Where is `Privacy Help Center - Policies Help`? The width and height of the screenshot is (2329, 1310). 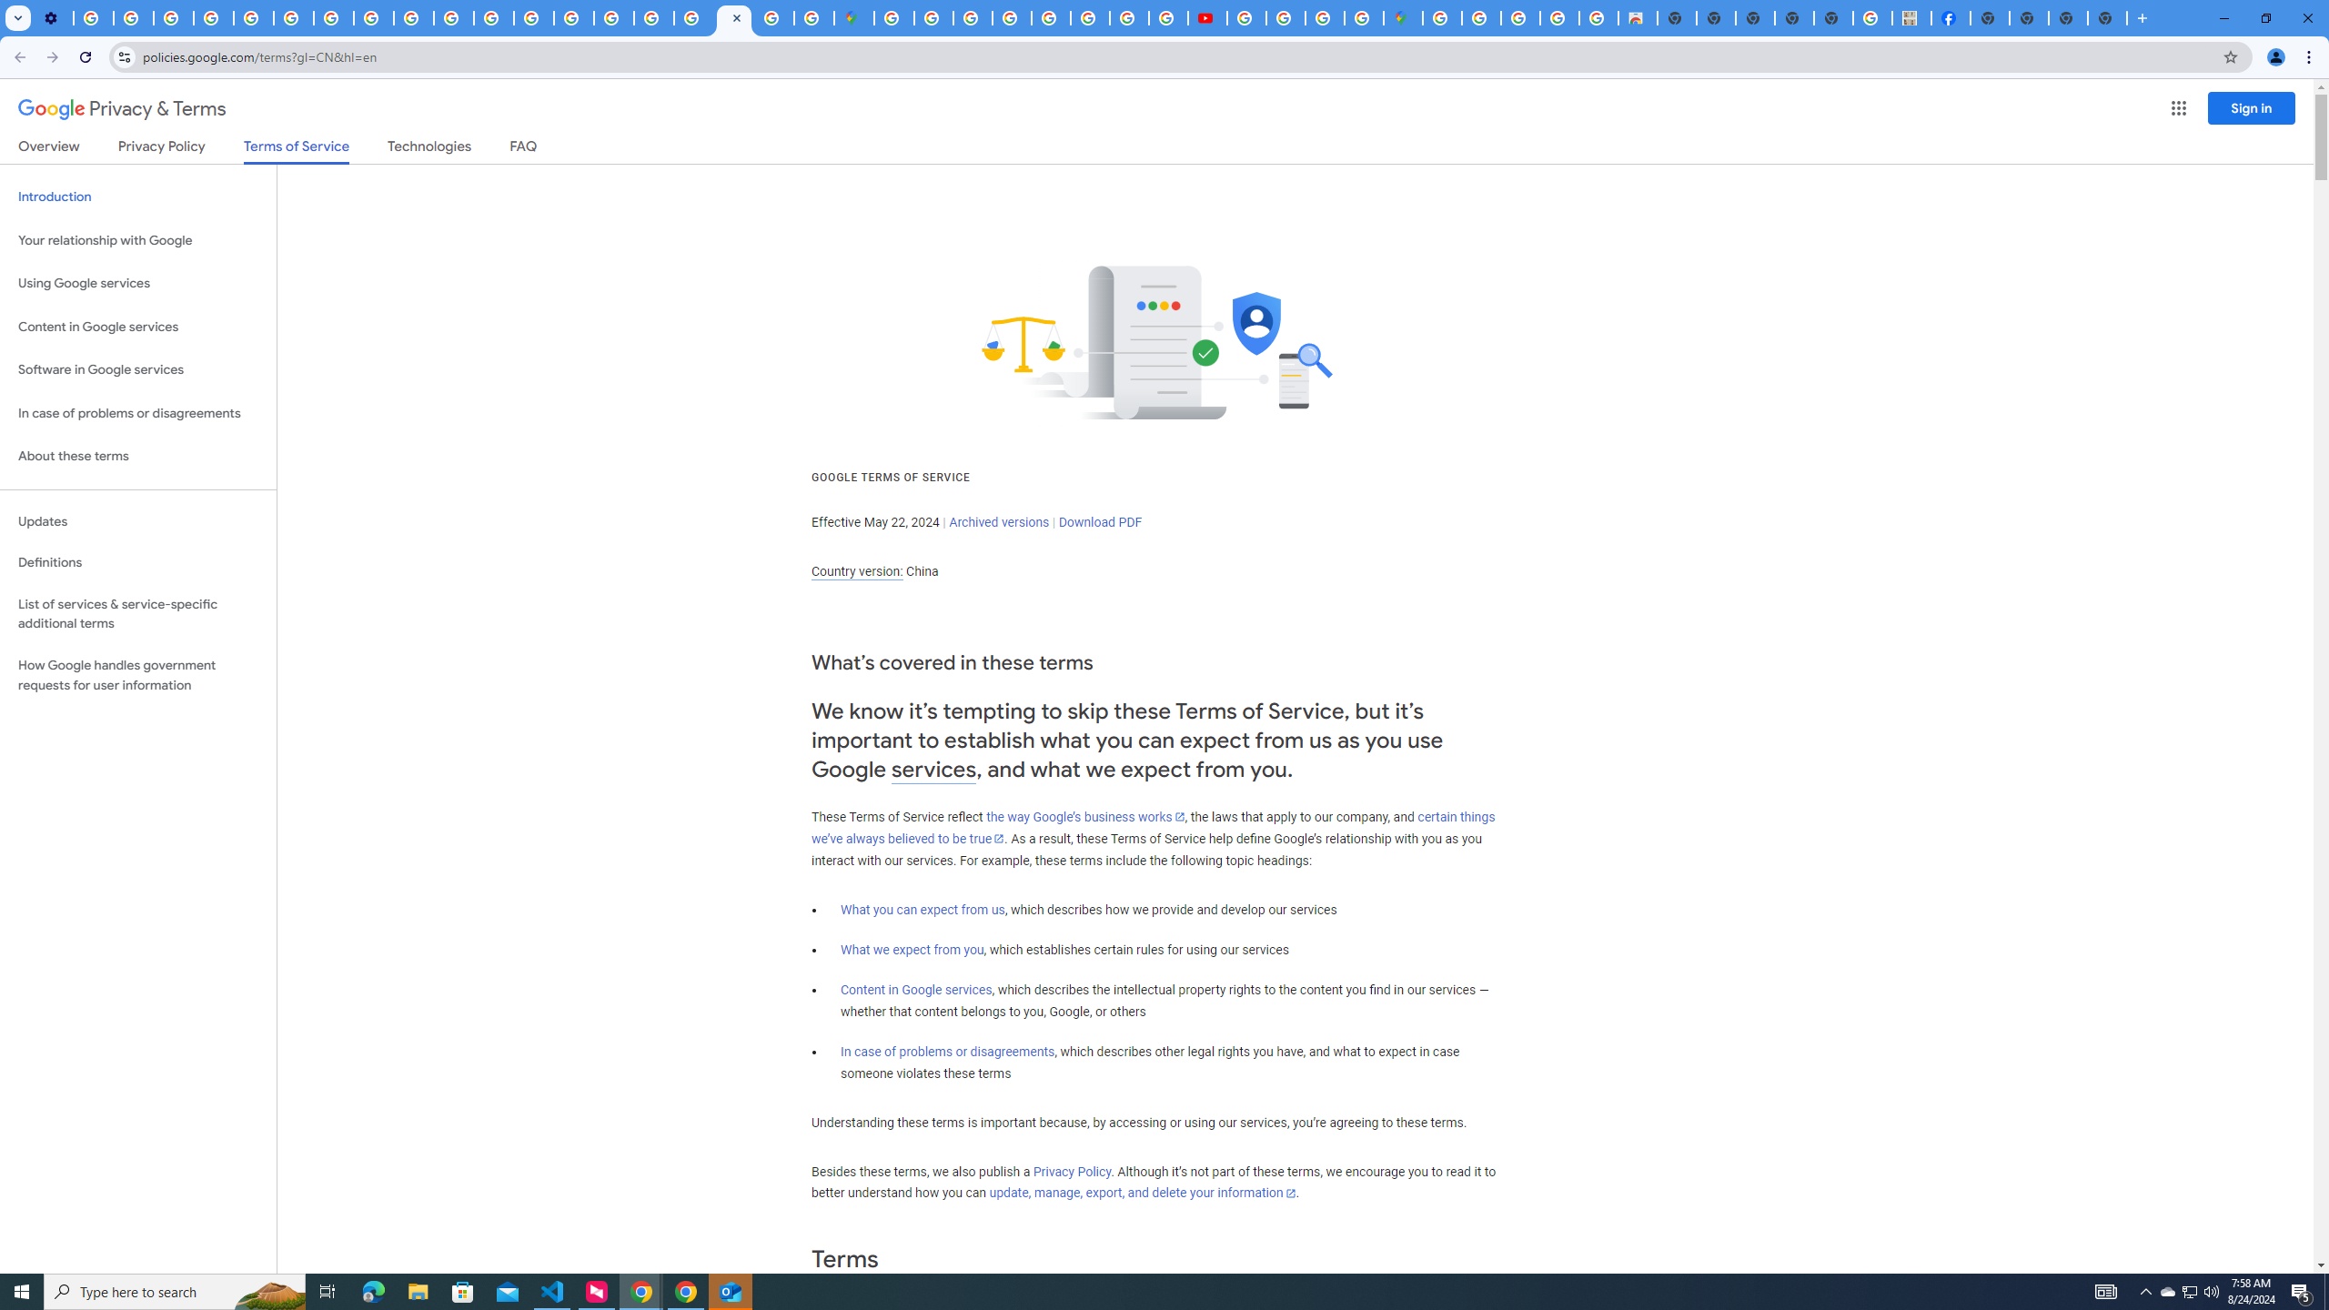 Privacy Help Center - Policies Help is located at coordinates (1129, 18).